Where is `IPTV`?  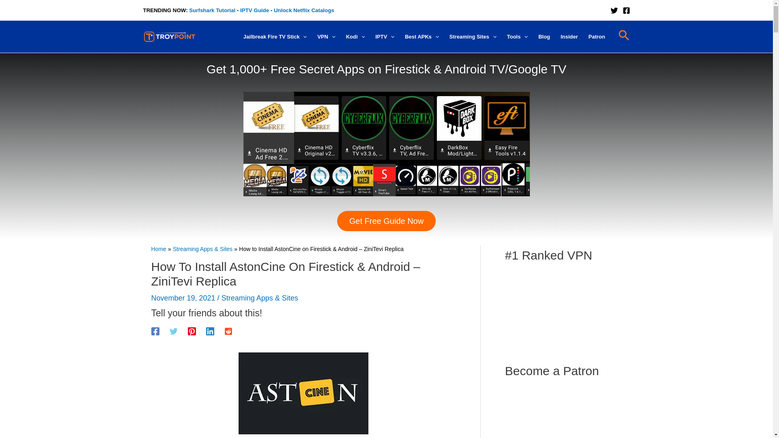
IPTV is located at coordinates (385, 37).